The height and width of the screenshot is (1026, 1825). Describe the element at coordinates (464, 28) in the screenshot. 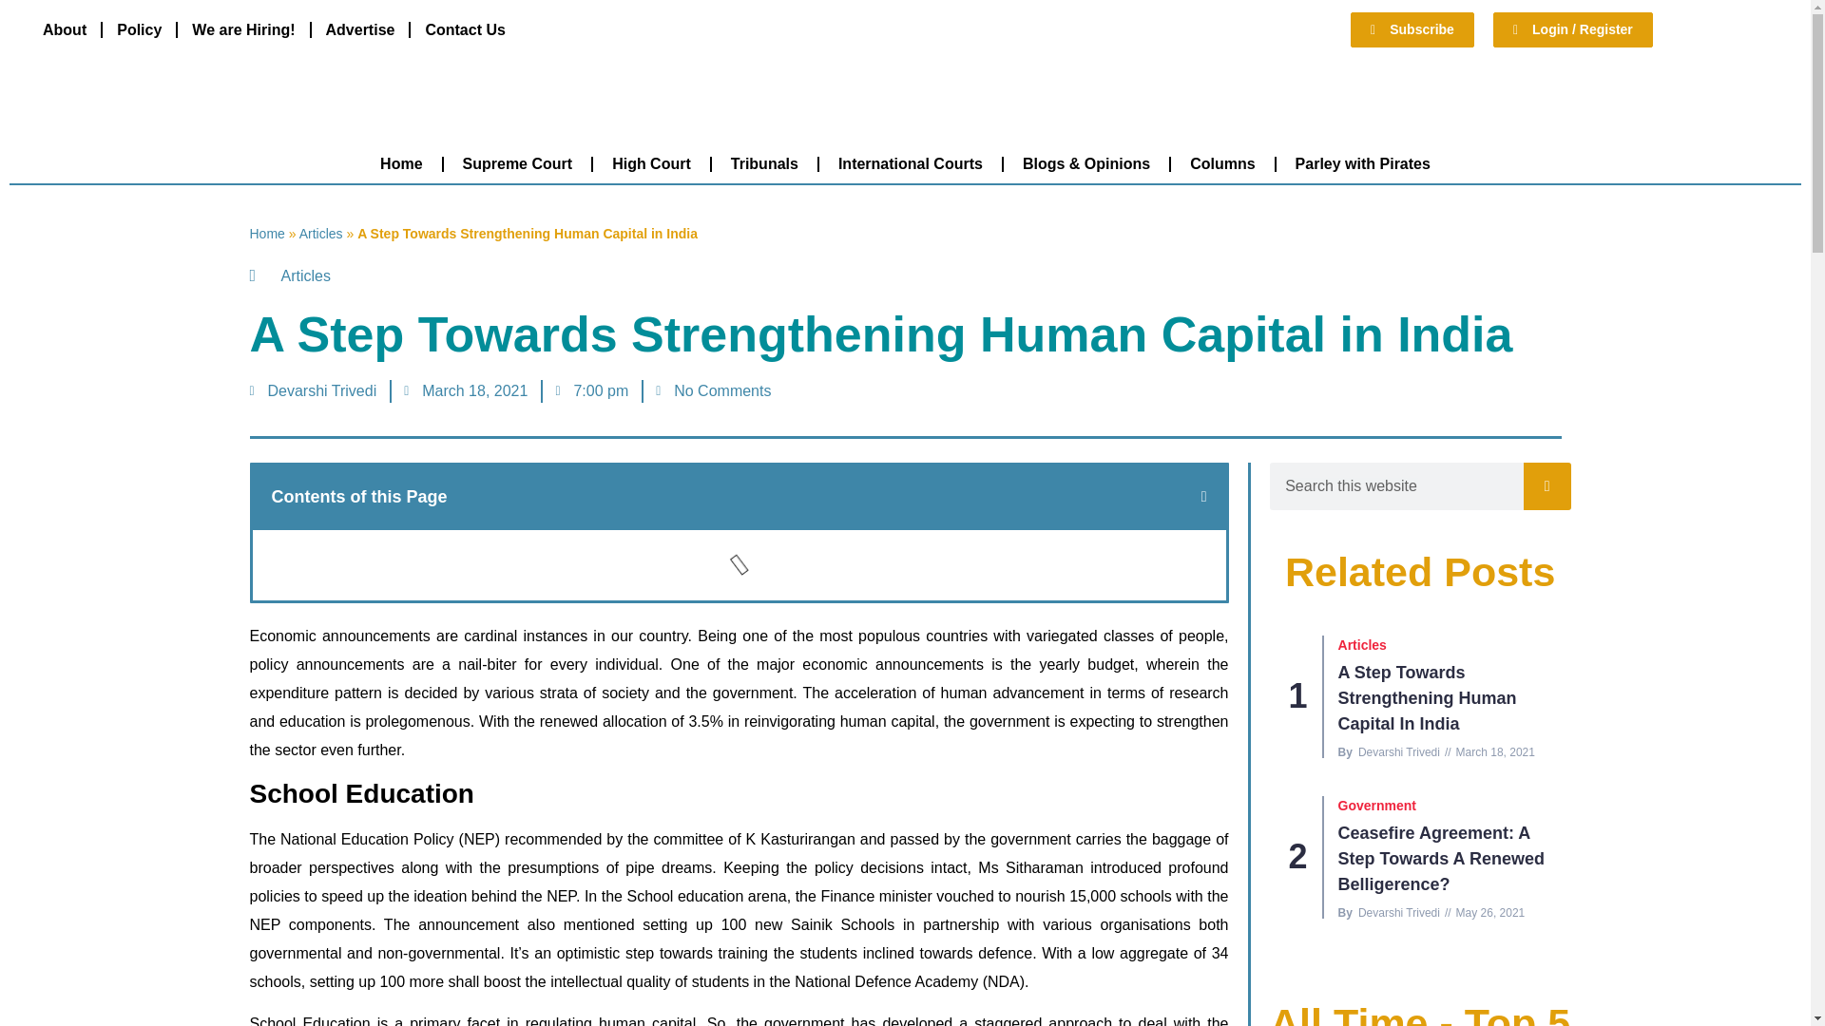

I see `Contact Us` at that location.